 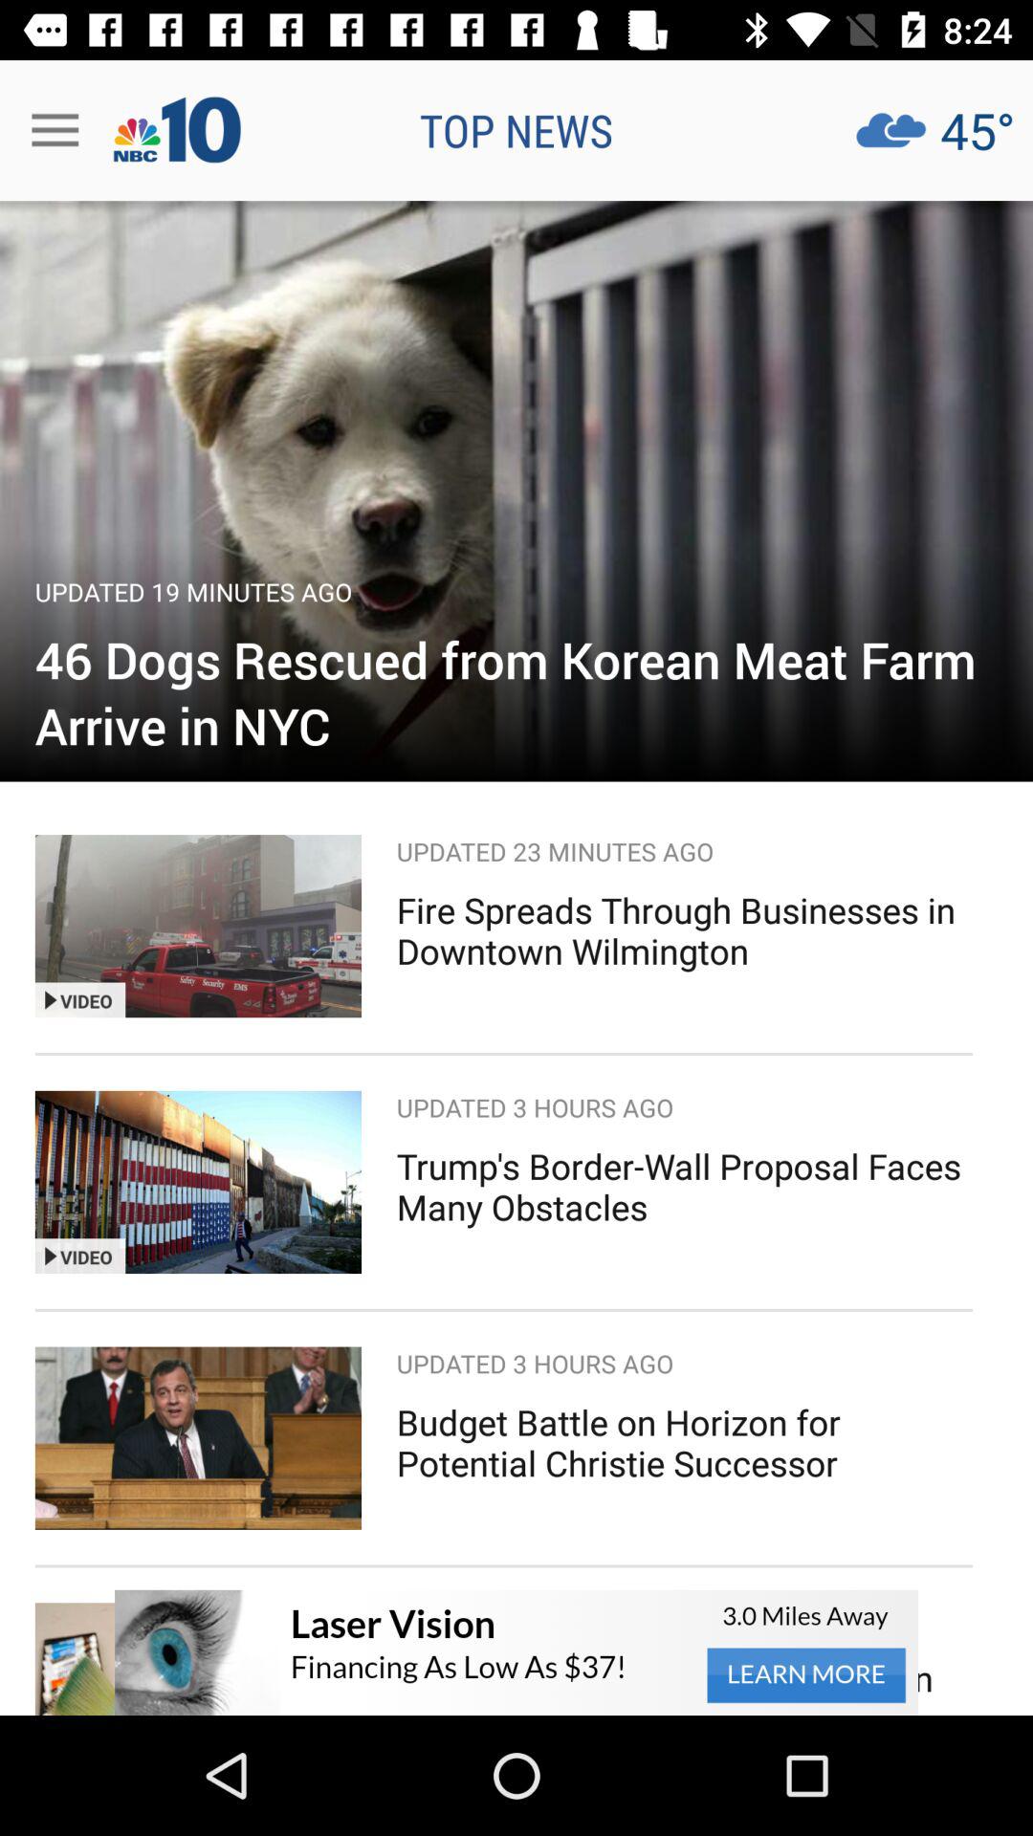 What do you see at coordinates (516, 130) in the screenshot?
I see `press top news icon` at bounding box center [516, 130].